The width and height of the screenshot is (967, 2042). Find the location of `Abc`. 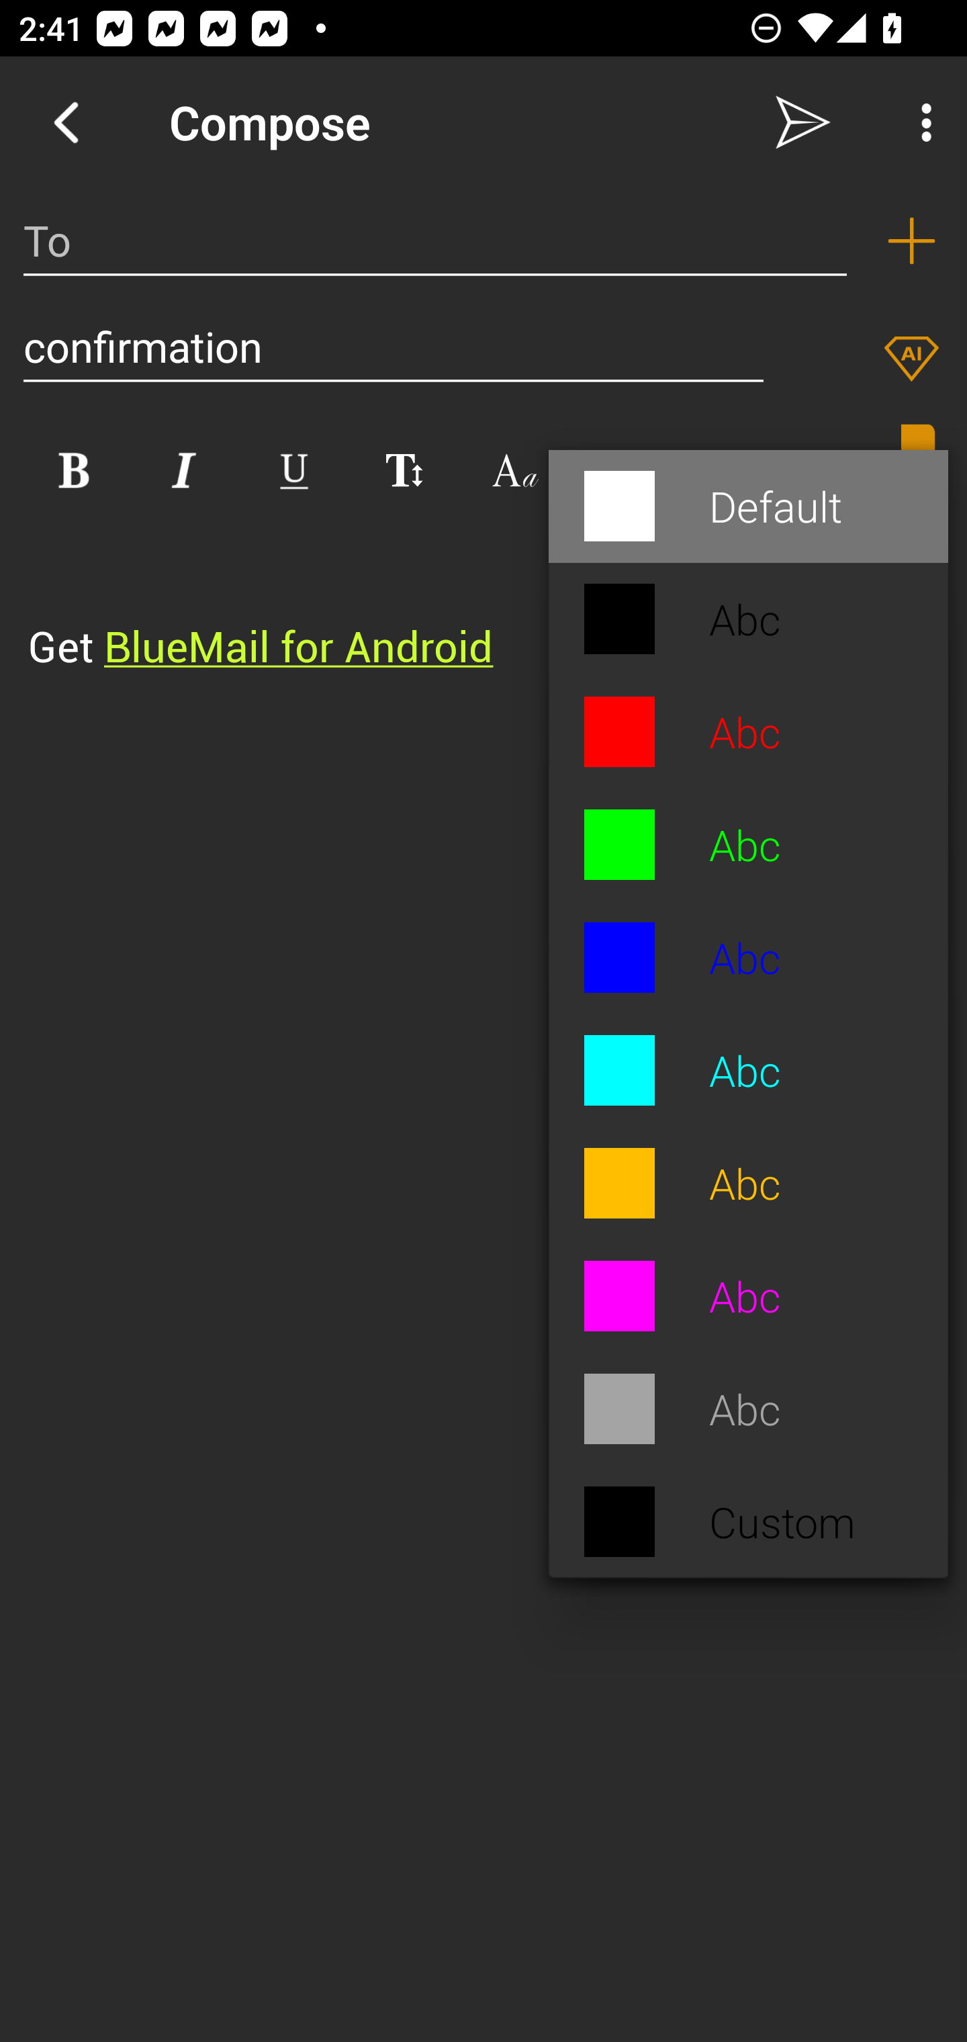

Abc is located at coordinates (748, 732).